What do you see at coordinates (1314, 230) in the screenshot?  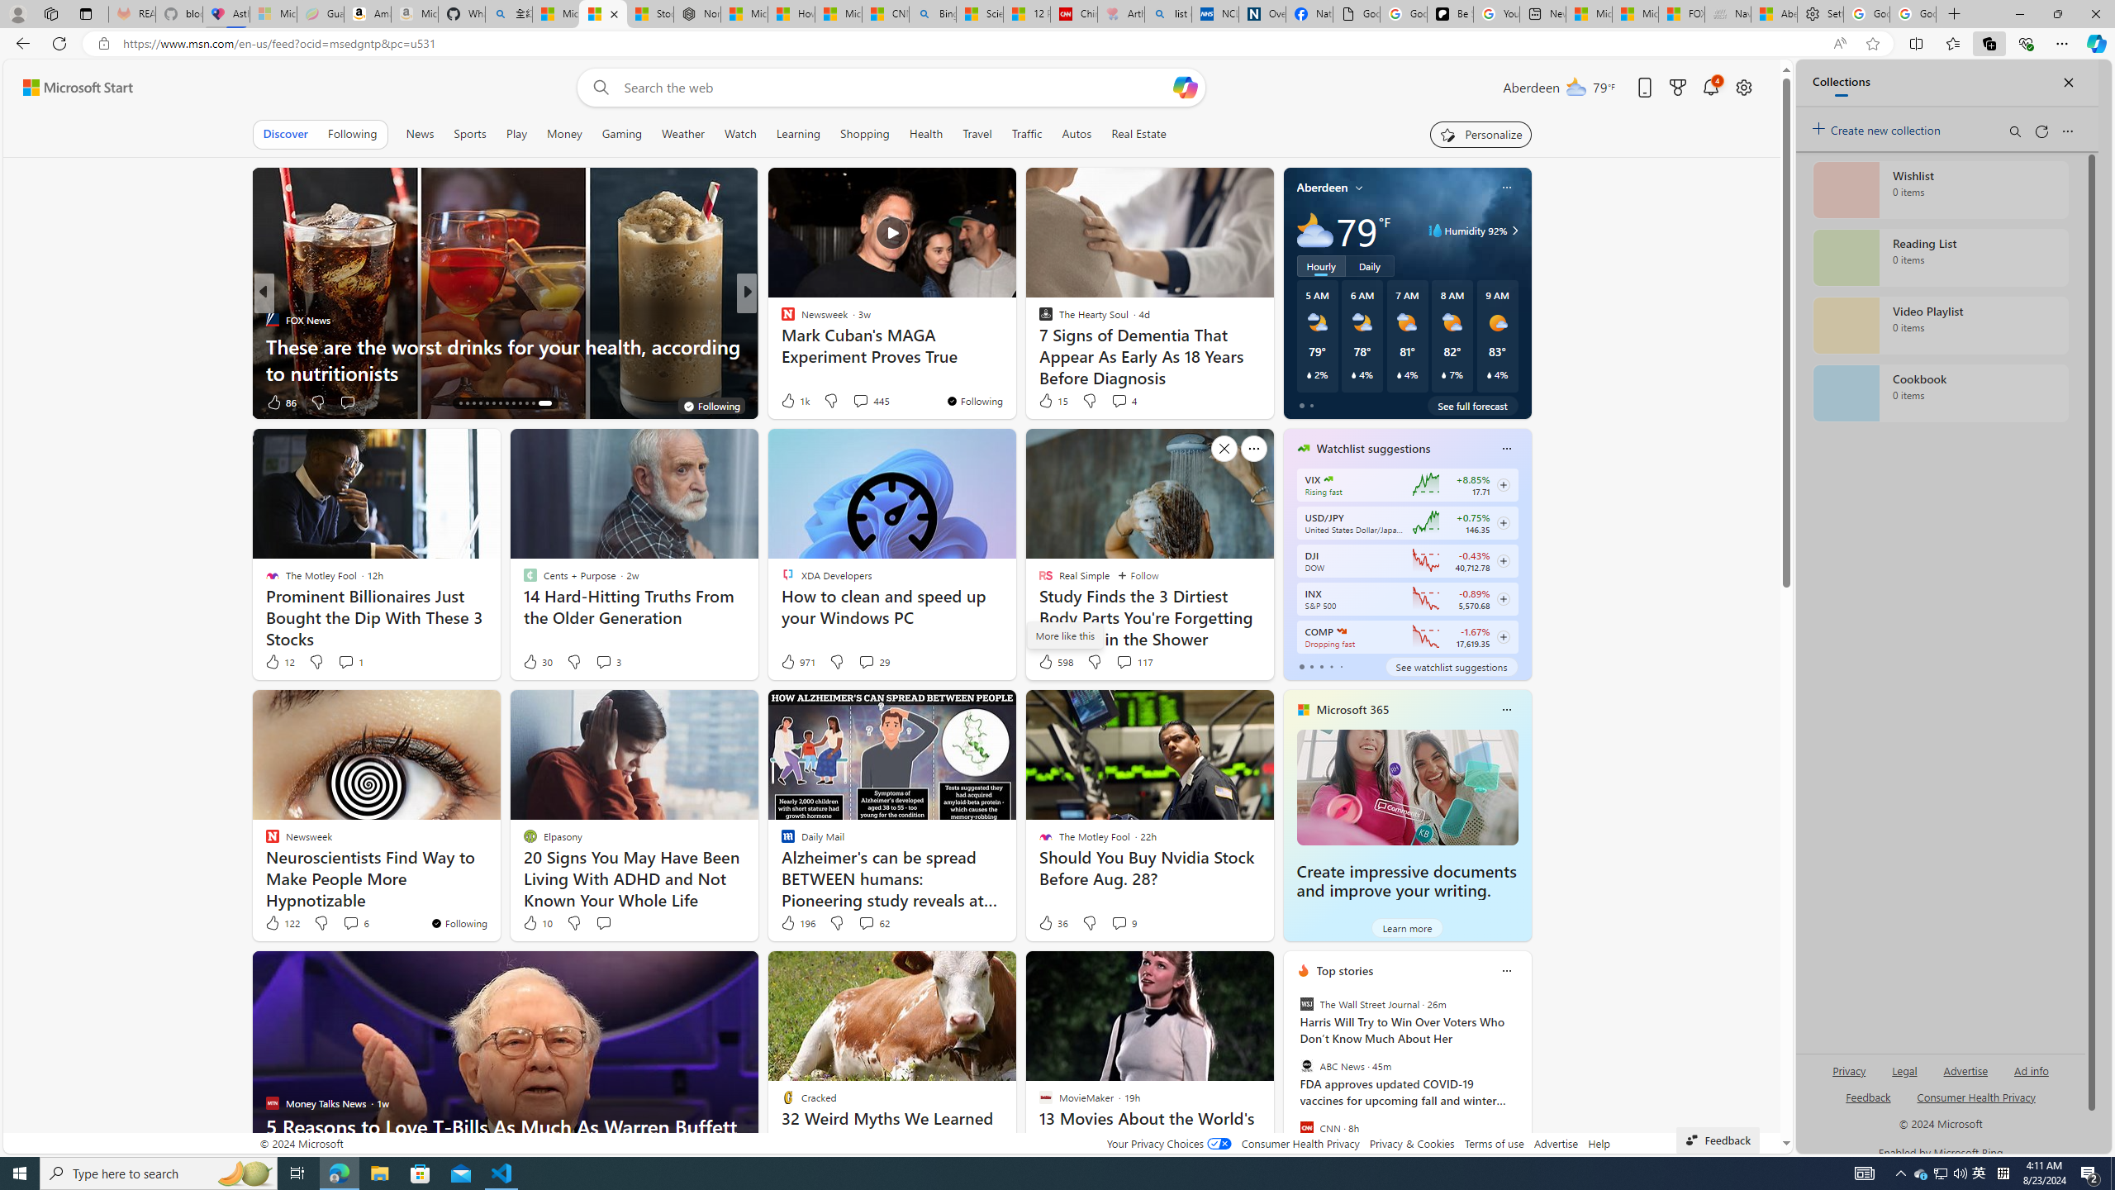 I see `Mostly cloudy` at bounding box center [1314, 230].